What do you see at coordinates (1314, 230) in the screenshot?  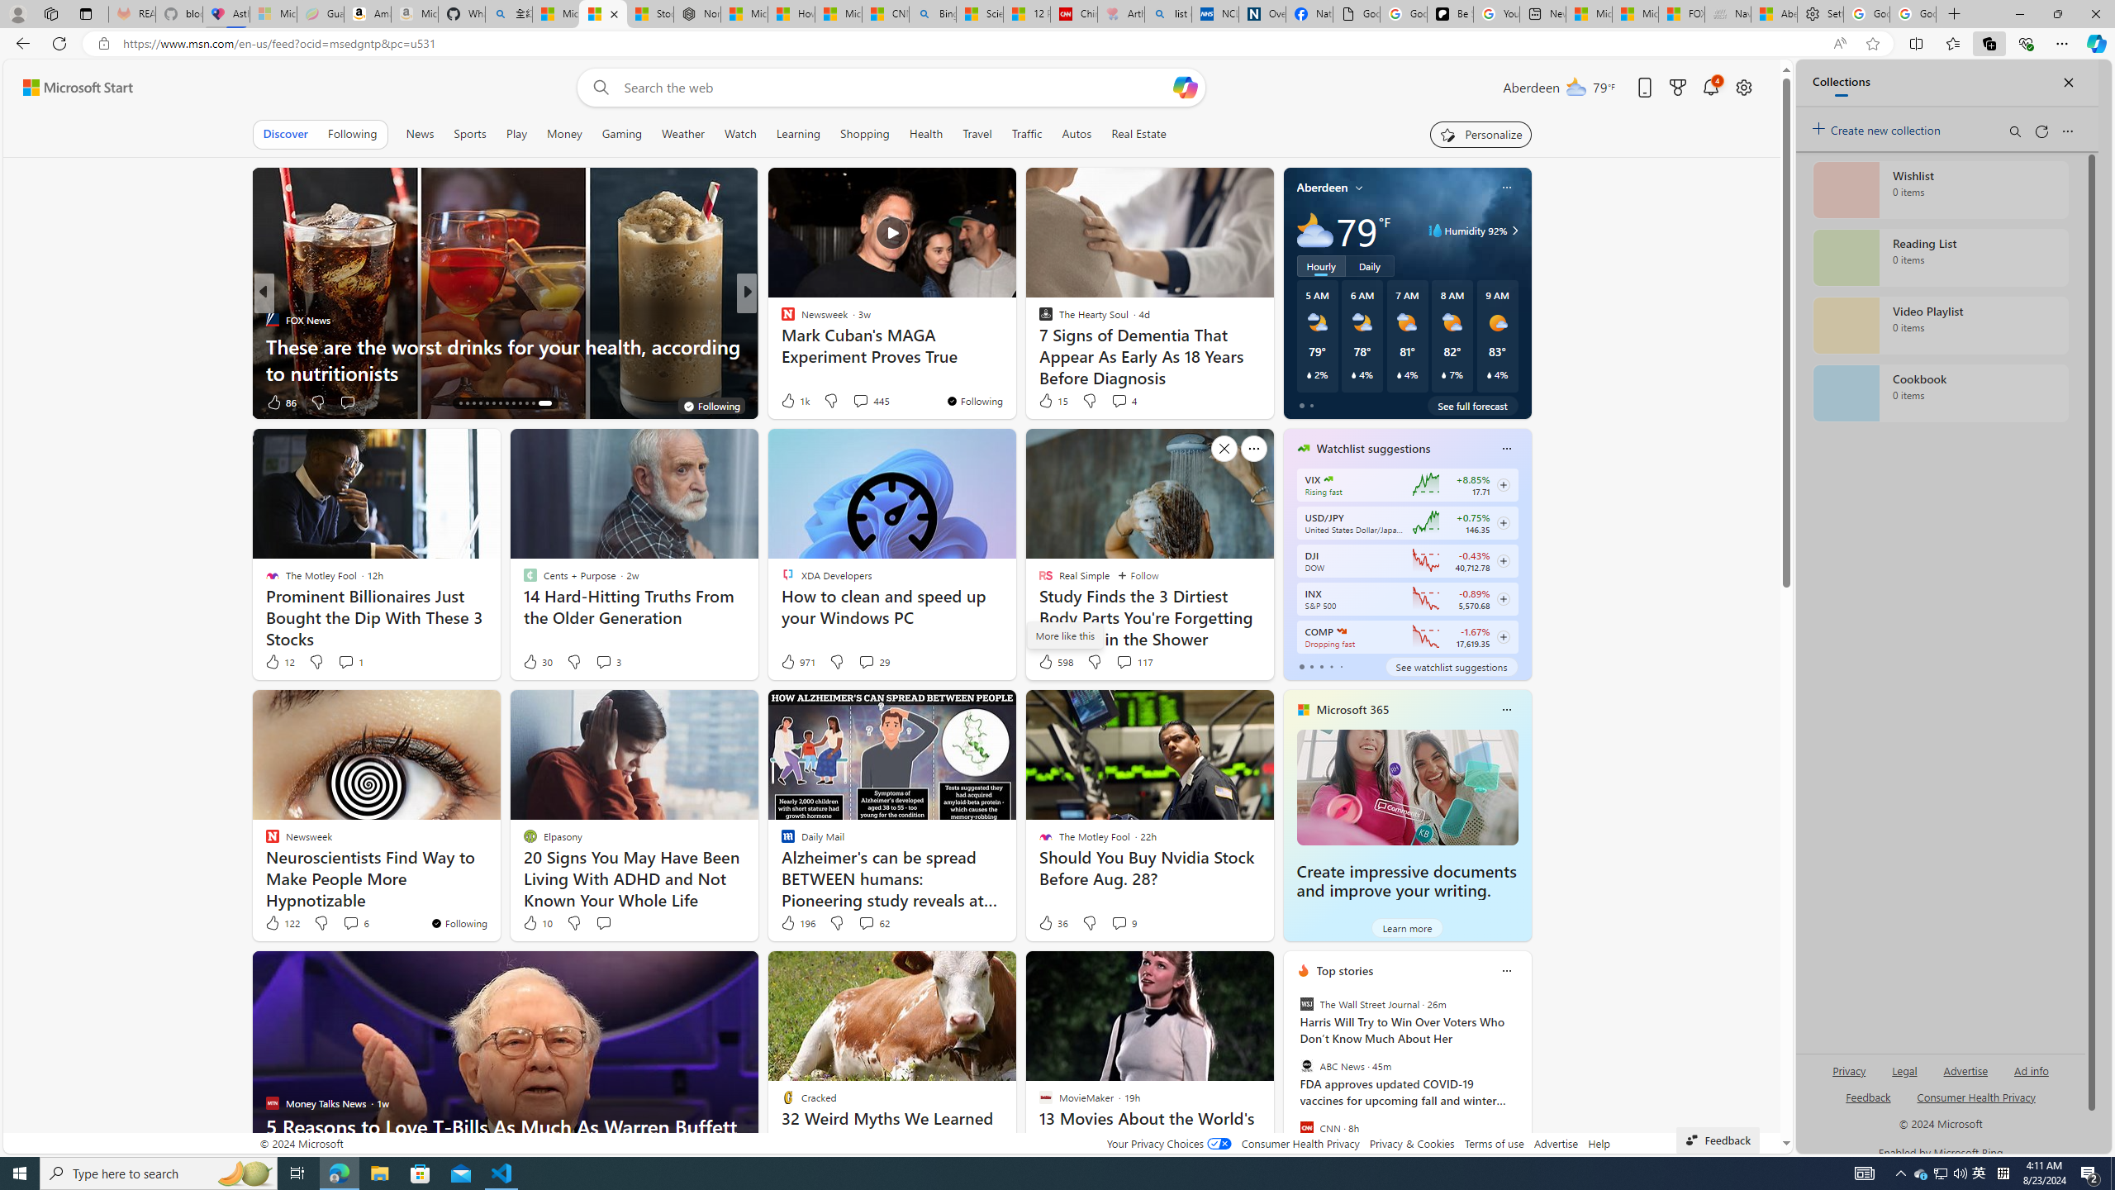 I see `Mostly cloudy` at bounding box center [1314, 230].